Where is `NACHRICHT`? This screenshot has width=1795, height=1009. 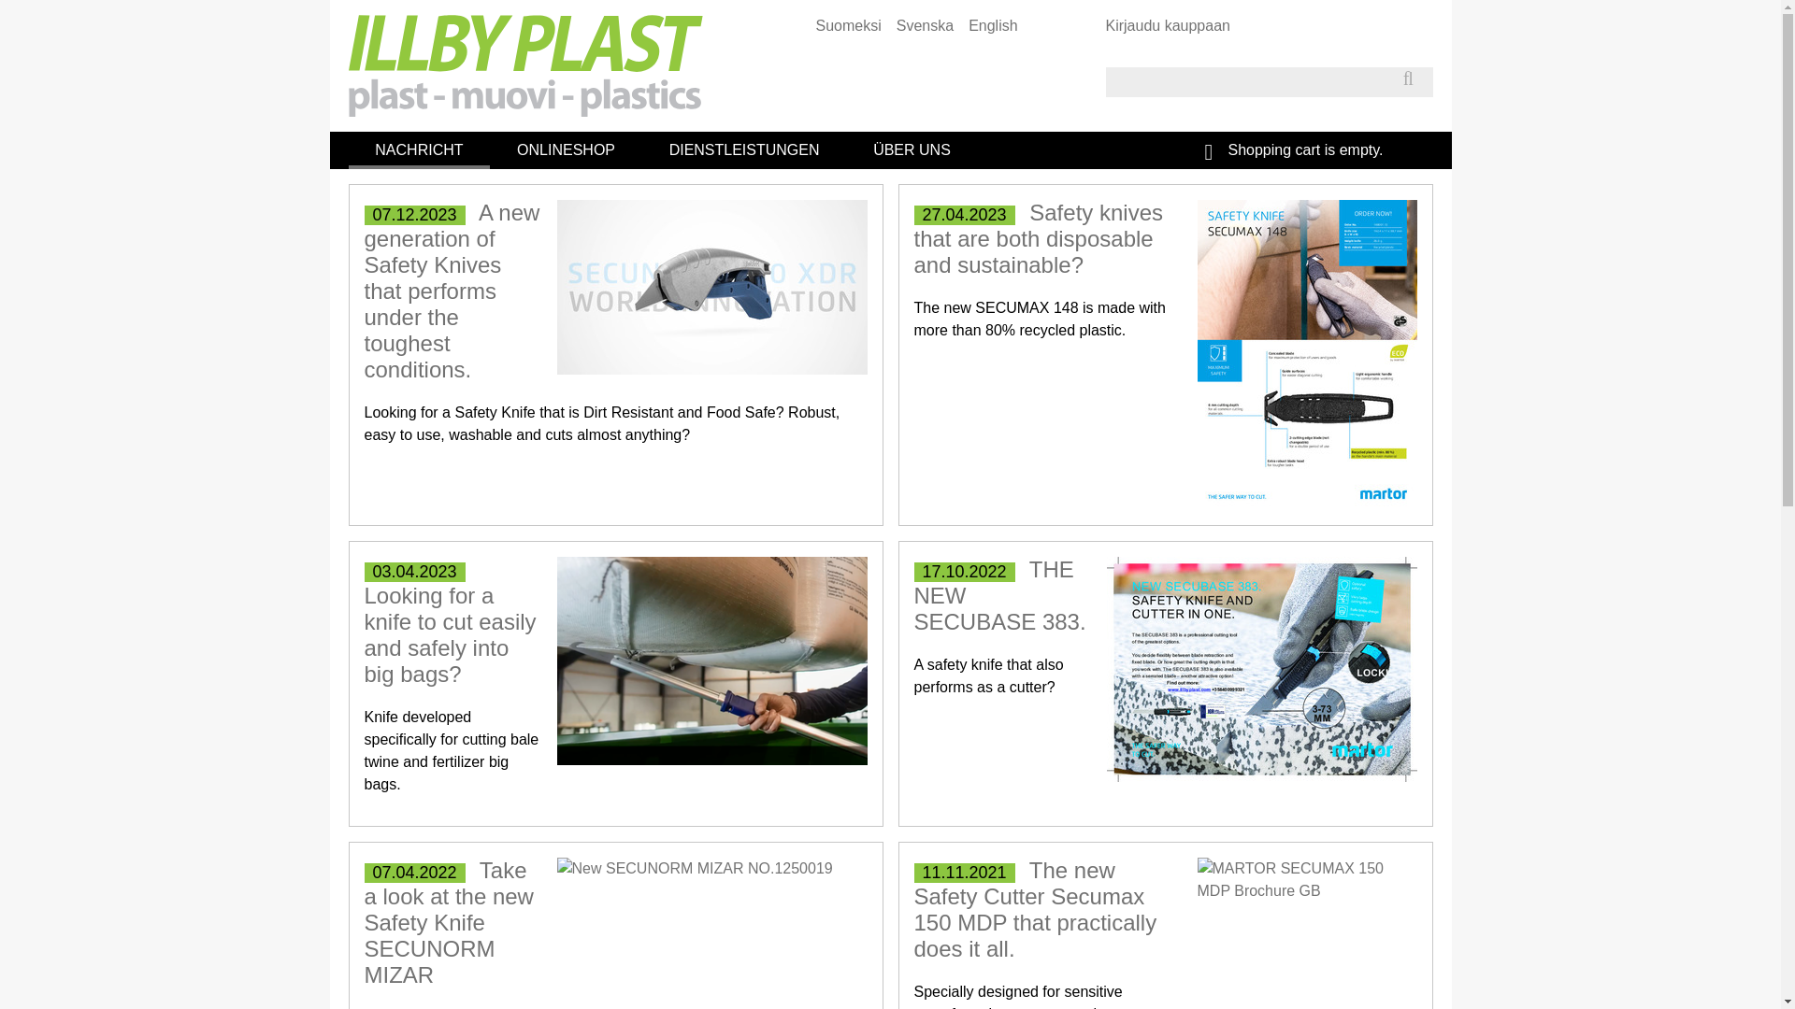
NACHRICHT is located at coordinates (419, 150).